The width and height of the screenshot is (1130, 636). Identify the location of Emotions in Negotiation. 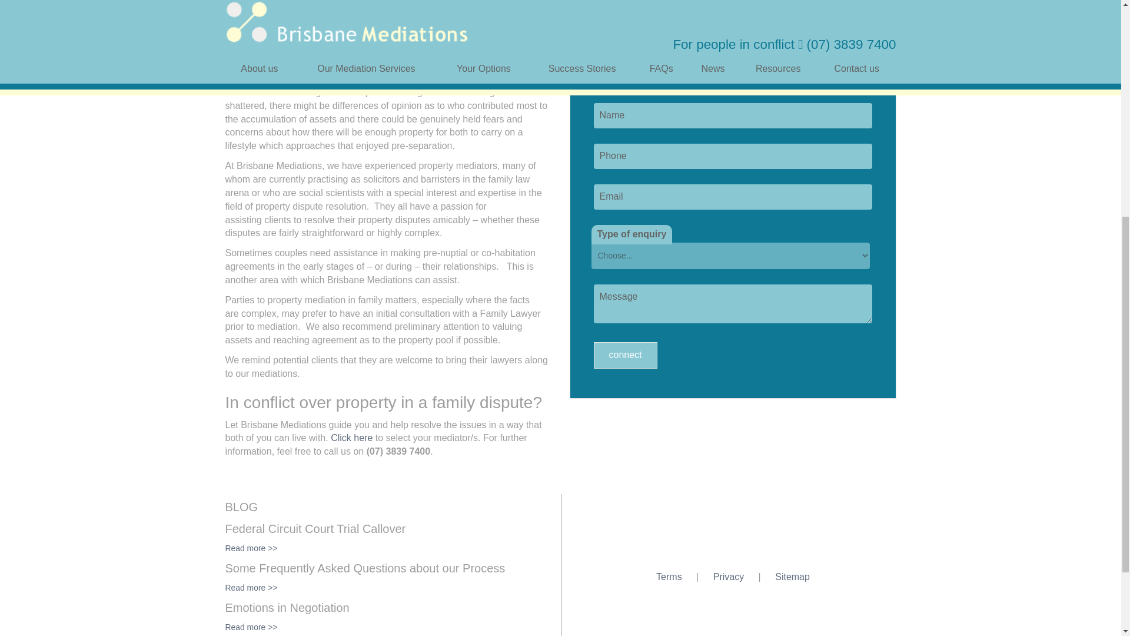
(287, 608).